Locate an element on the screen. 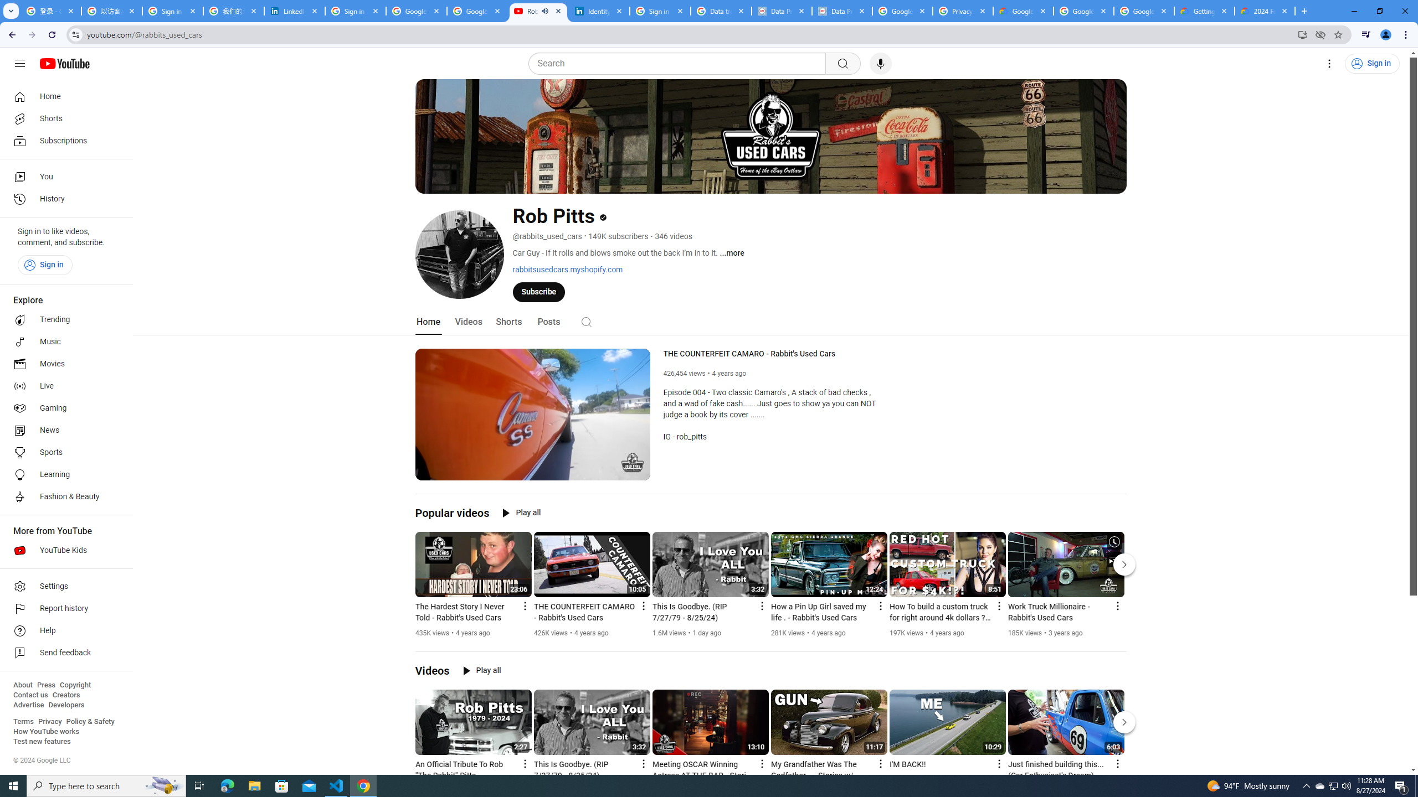 This screenshot has width=1418, height=797. Data Privacy Framework is located at coordinates (842, 11).